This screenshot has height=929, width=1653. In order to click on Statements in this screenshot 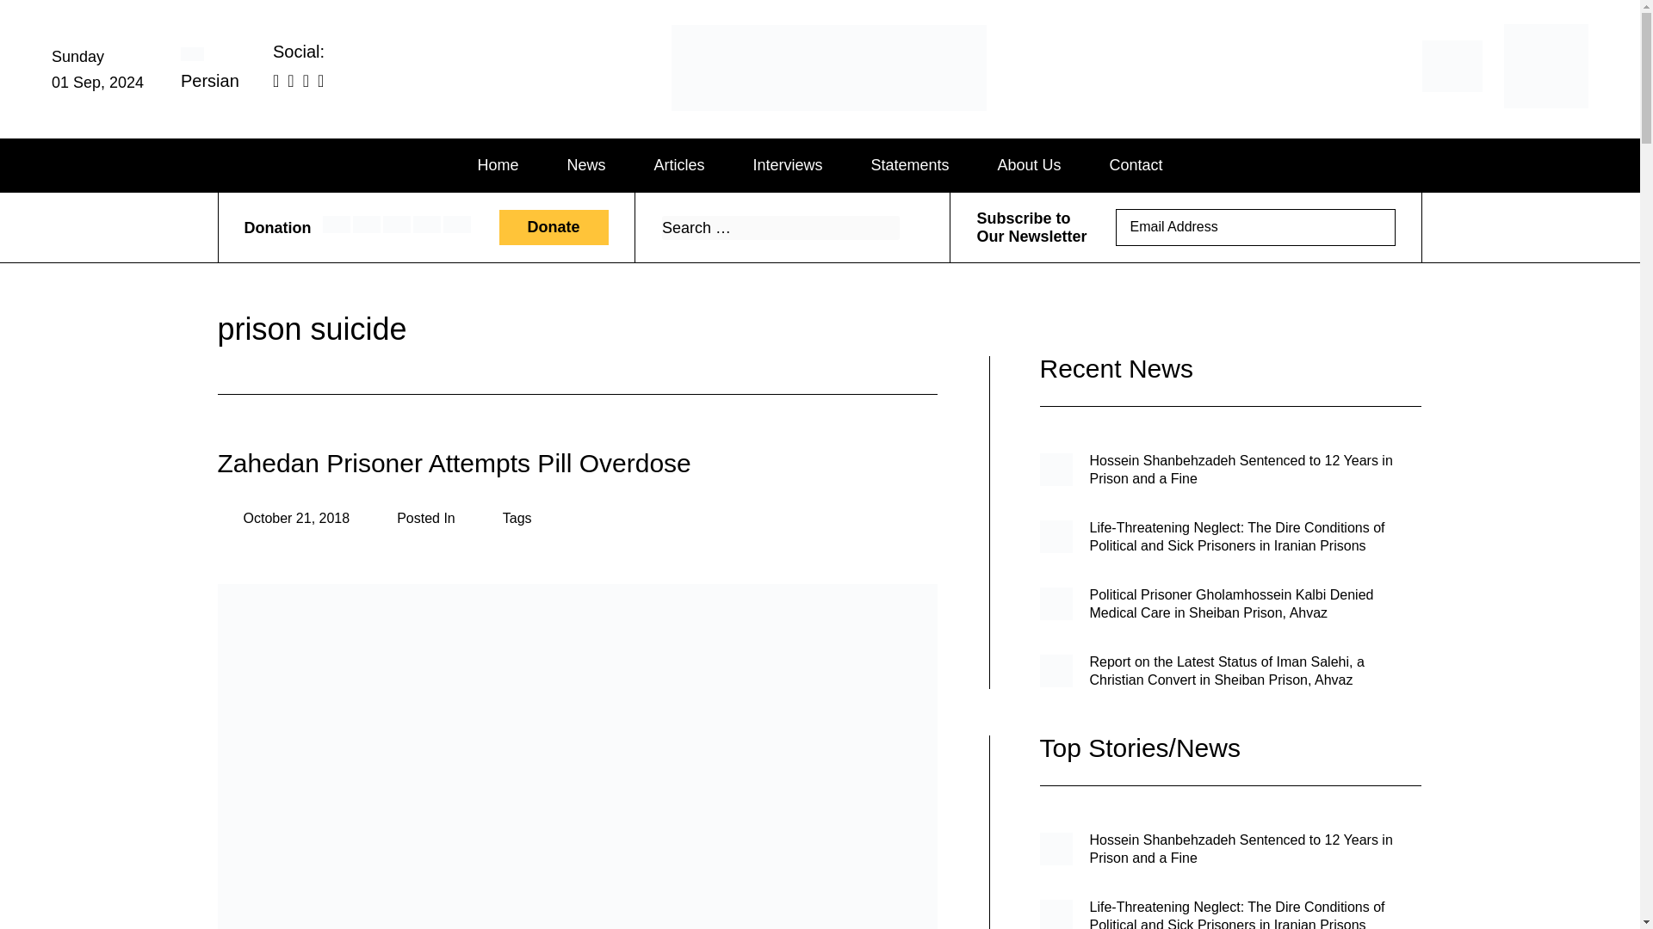, I will do `click(909, 165)`.